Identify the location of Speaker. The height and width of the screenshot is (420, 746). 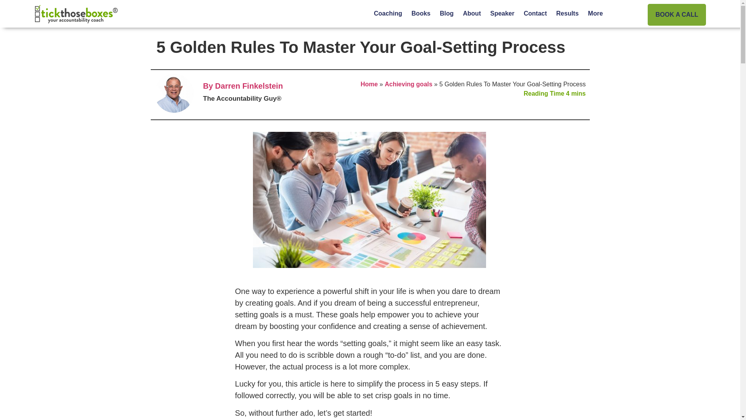
(502, 13).